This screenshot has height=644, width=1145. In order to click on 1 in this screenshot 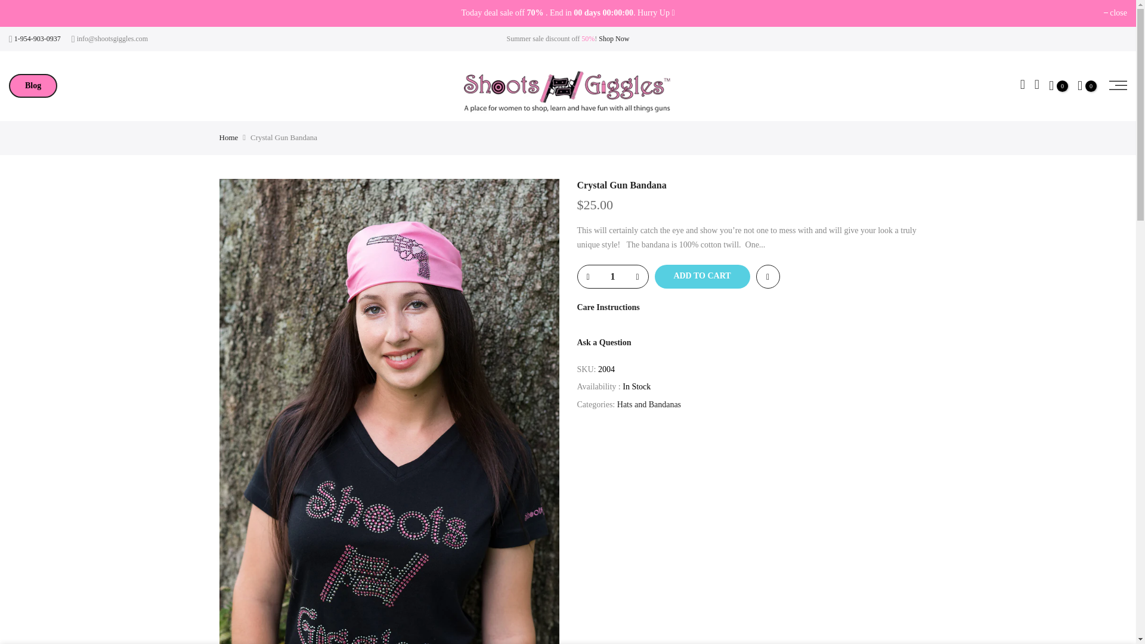, I will do `click(612, 276)`.